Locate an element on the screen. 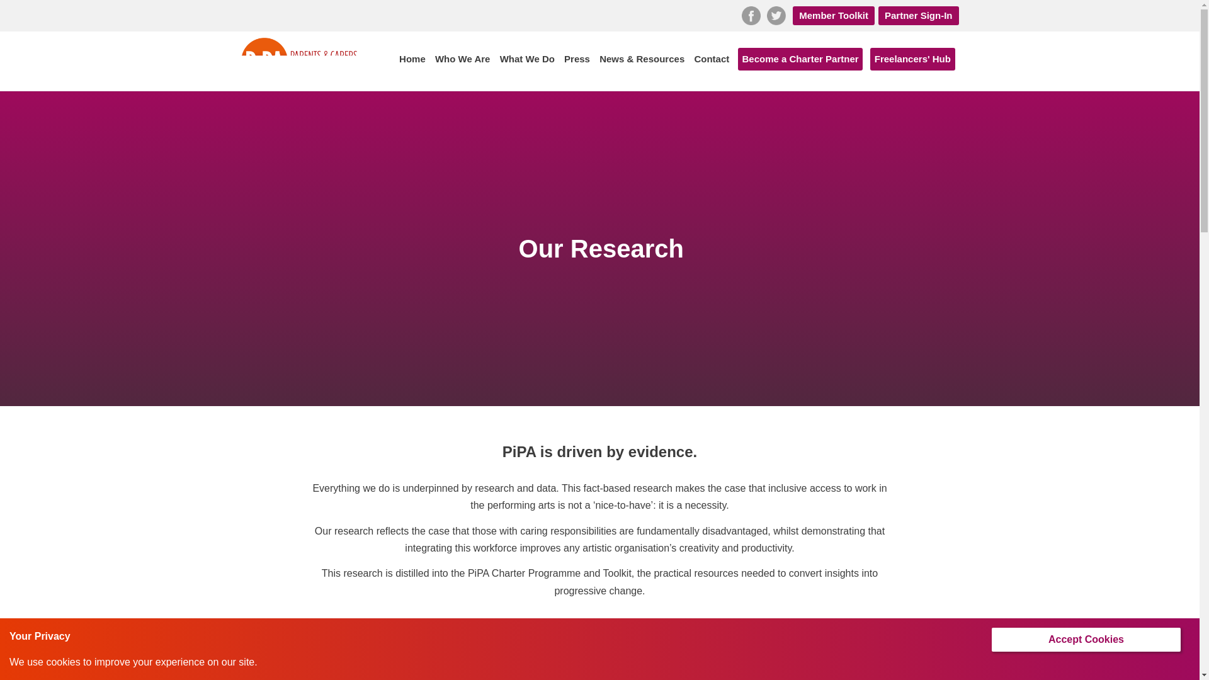 The height and width of the screenshot is (680, 1209). Balancing Act 2024 is located at coordinates (354, 666).